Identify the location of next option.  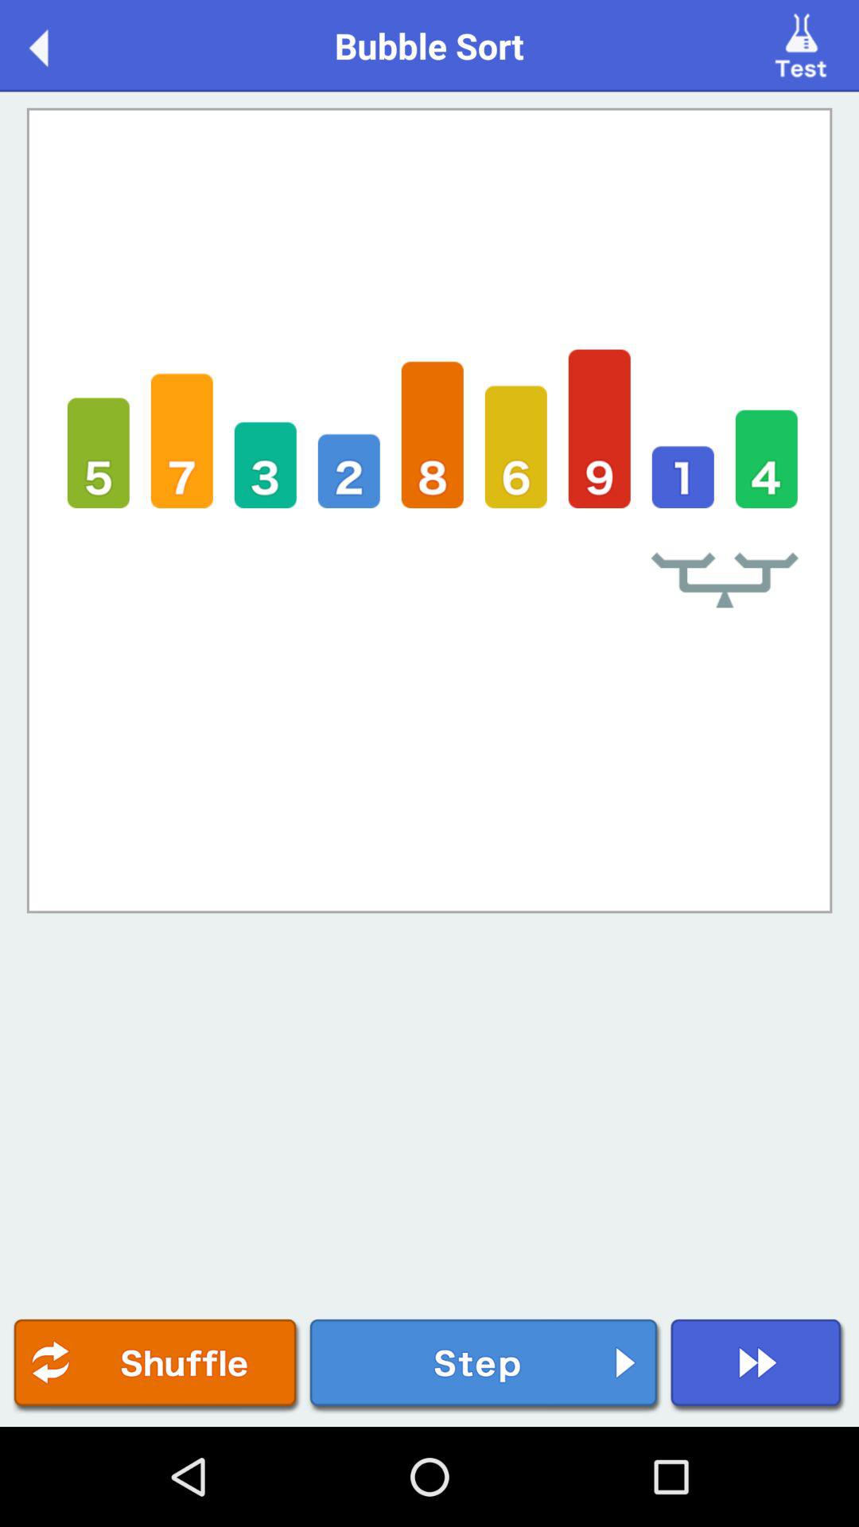
(757, 1366).